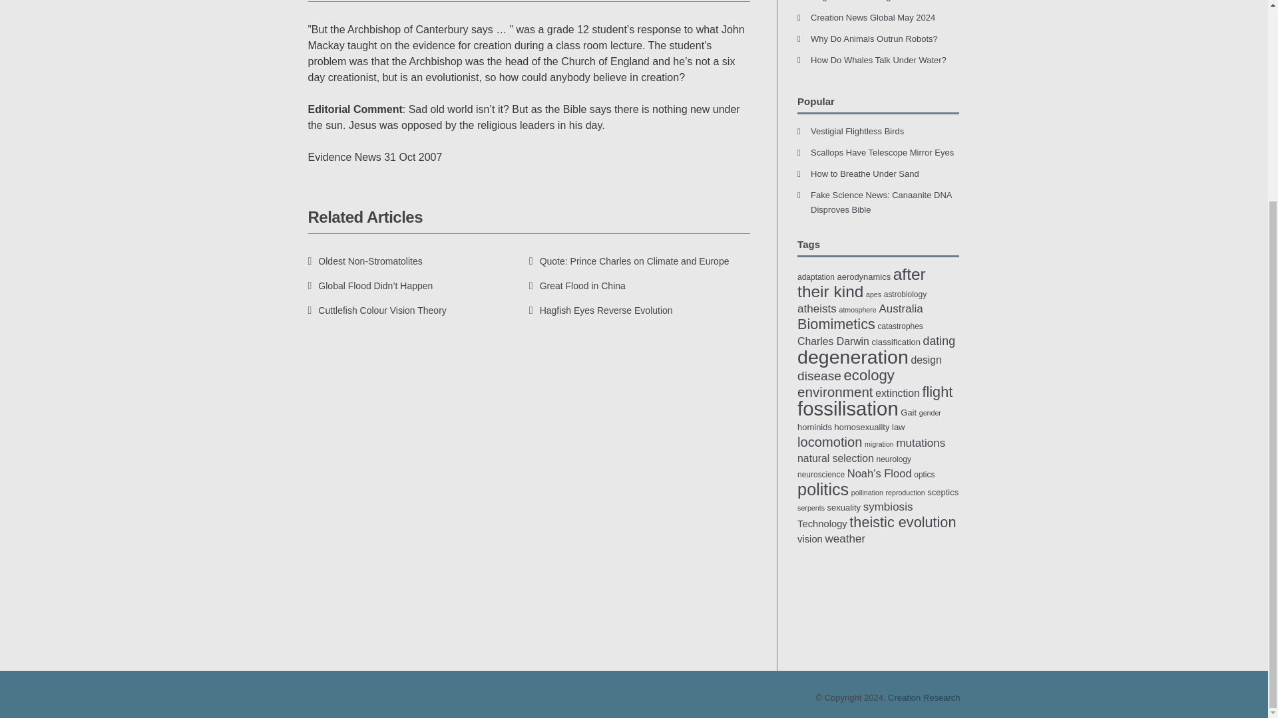 This screenshot has width=1278, height=718. What do you see at coordinates (365, 261) in the screenshot?
I see `Oldest Non-Stromatolites` at bounding box center [365, 261].